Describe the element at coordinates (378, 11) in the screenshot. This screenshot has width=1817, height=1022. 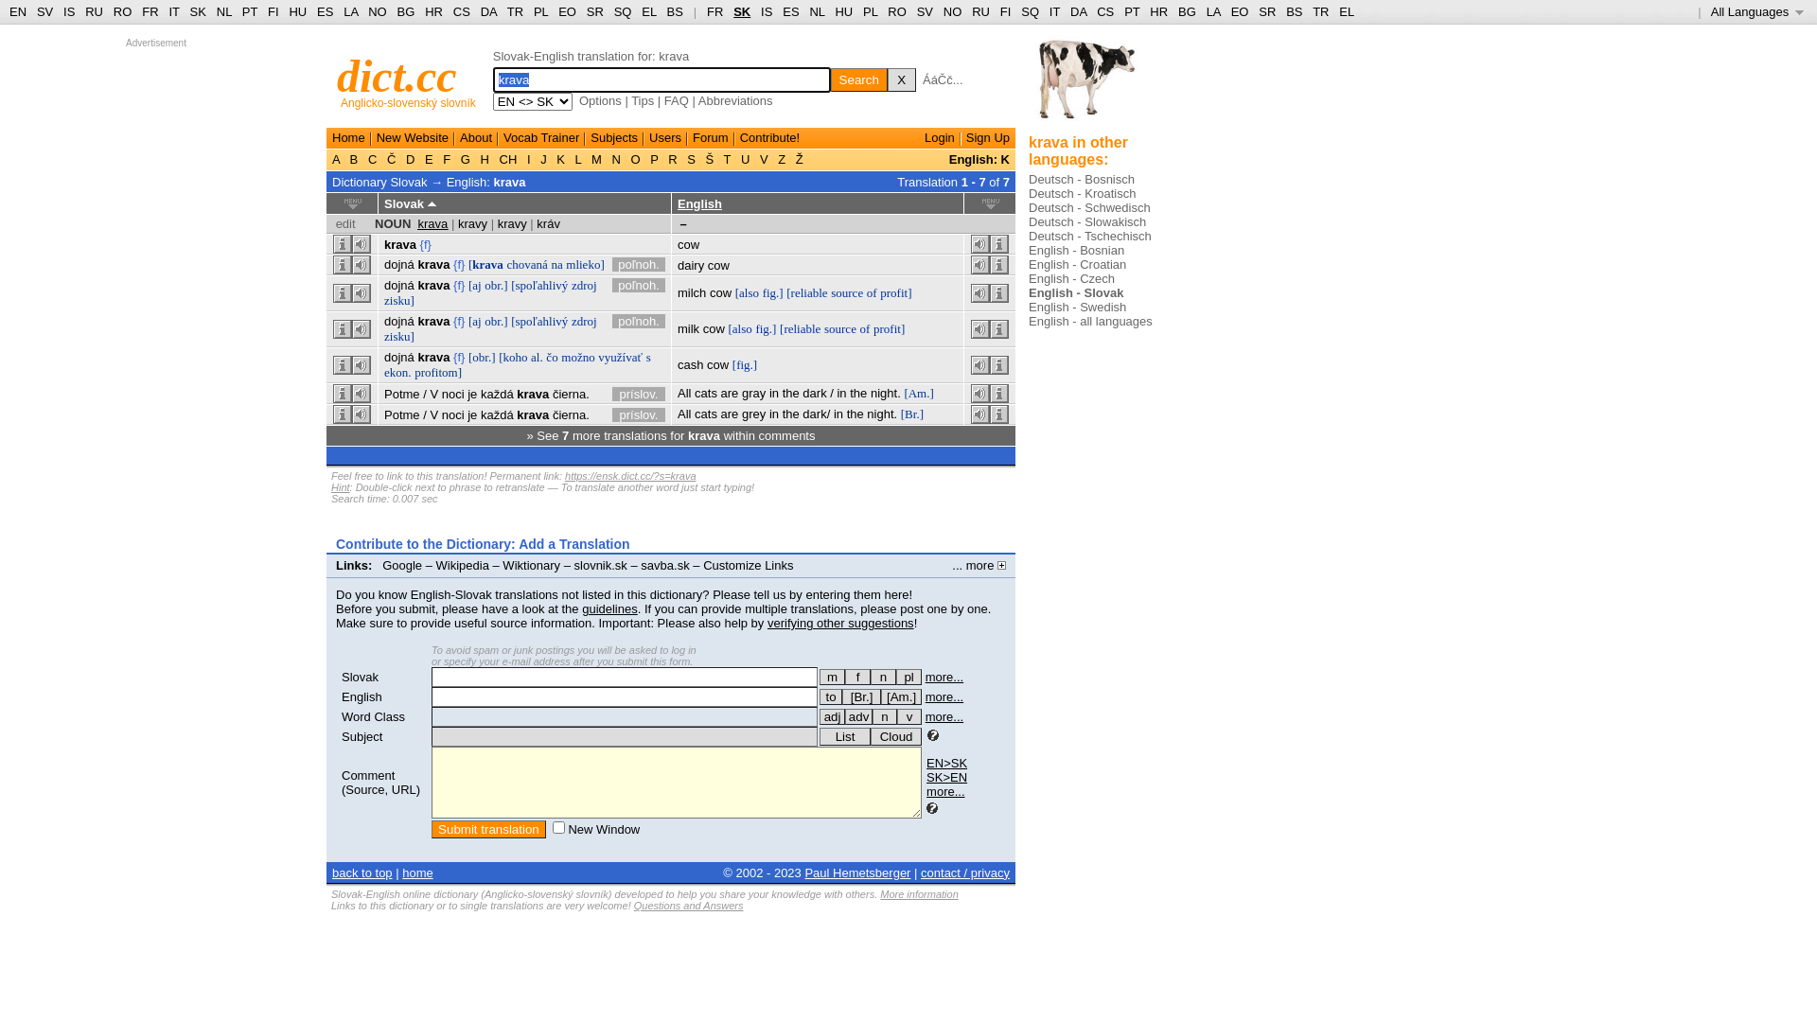
I see `NO` at that location.